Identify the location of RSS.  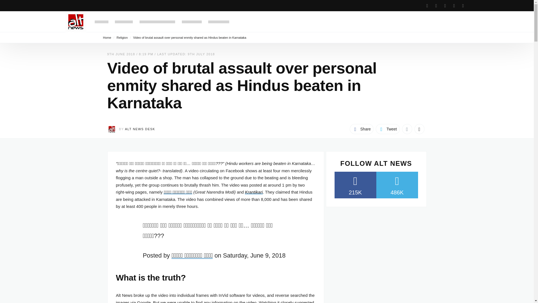
(463, 6).